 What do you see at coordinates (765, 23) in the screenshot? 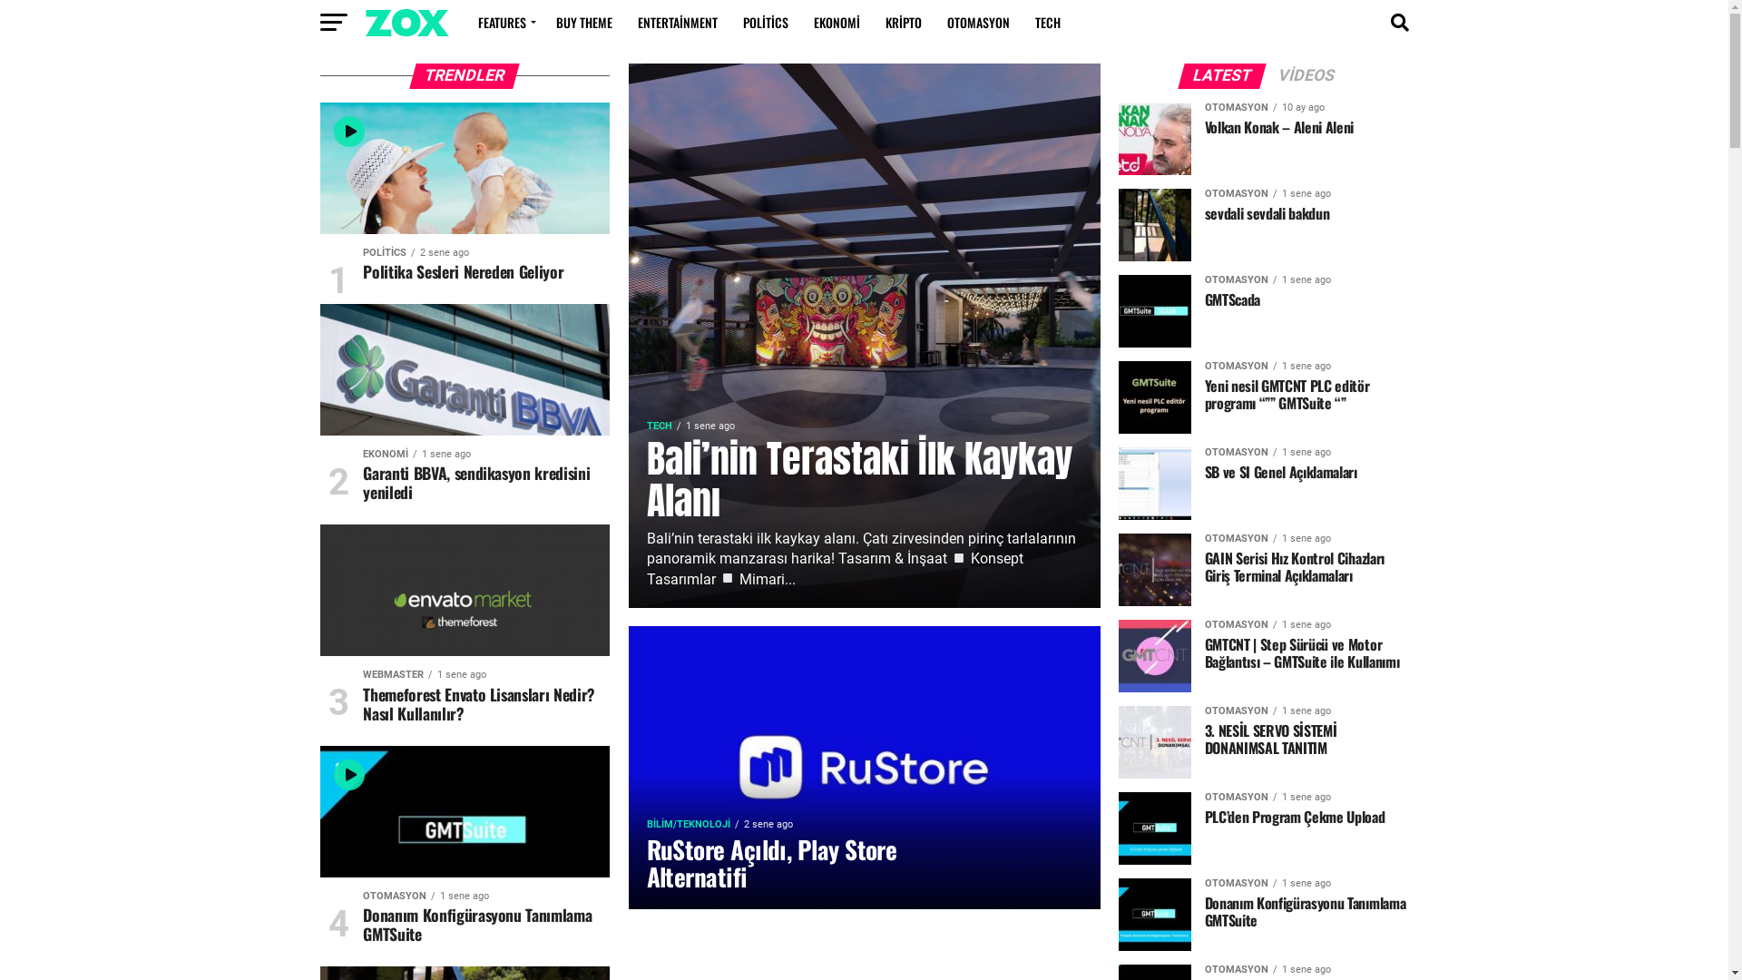
I see `POLITICS` at bounding box center [765, 23].